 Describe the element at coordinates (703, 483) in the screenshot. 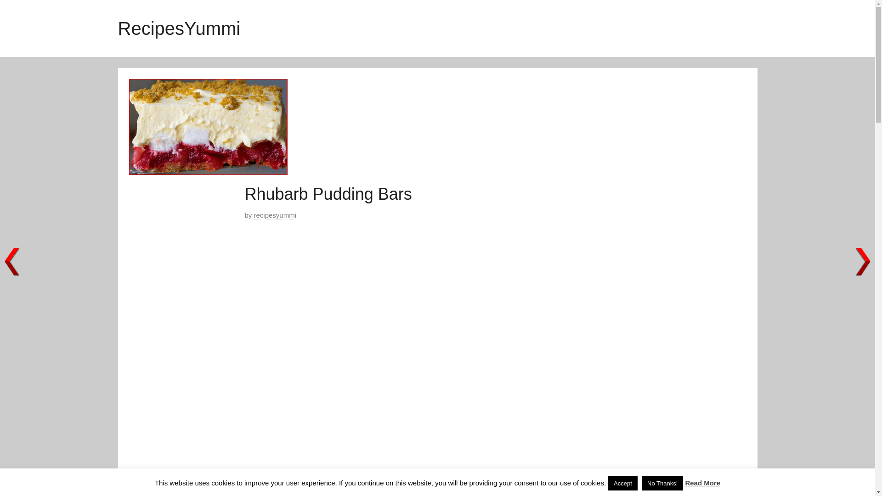

I see `Read More` at that location.